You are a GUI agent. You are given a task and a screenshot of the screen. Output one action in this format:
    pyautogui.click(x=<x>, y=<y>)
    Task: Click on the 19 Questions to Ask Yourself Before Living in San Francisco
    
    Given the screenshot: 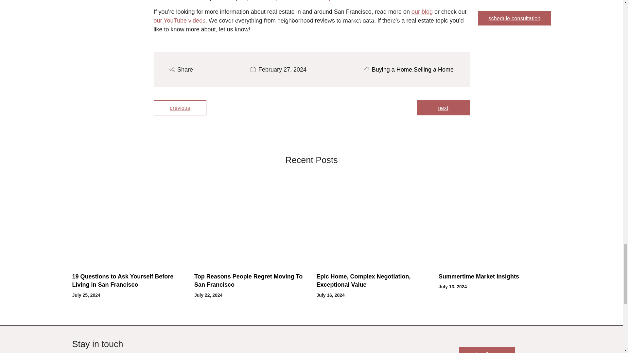 What is the action you would take?
    pyautogui.click(x=128, y=280)
    